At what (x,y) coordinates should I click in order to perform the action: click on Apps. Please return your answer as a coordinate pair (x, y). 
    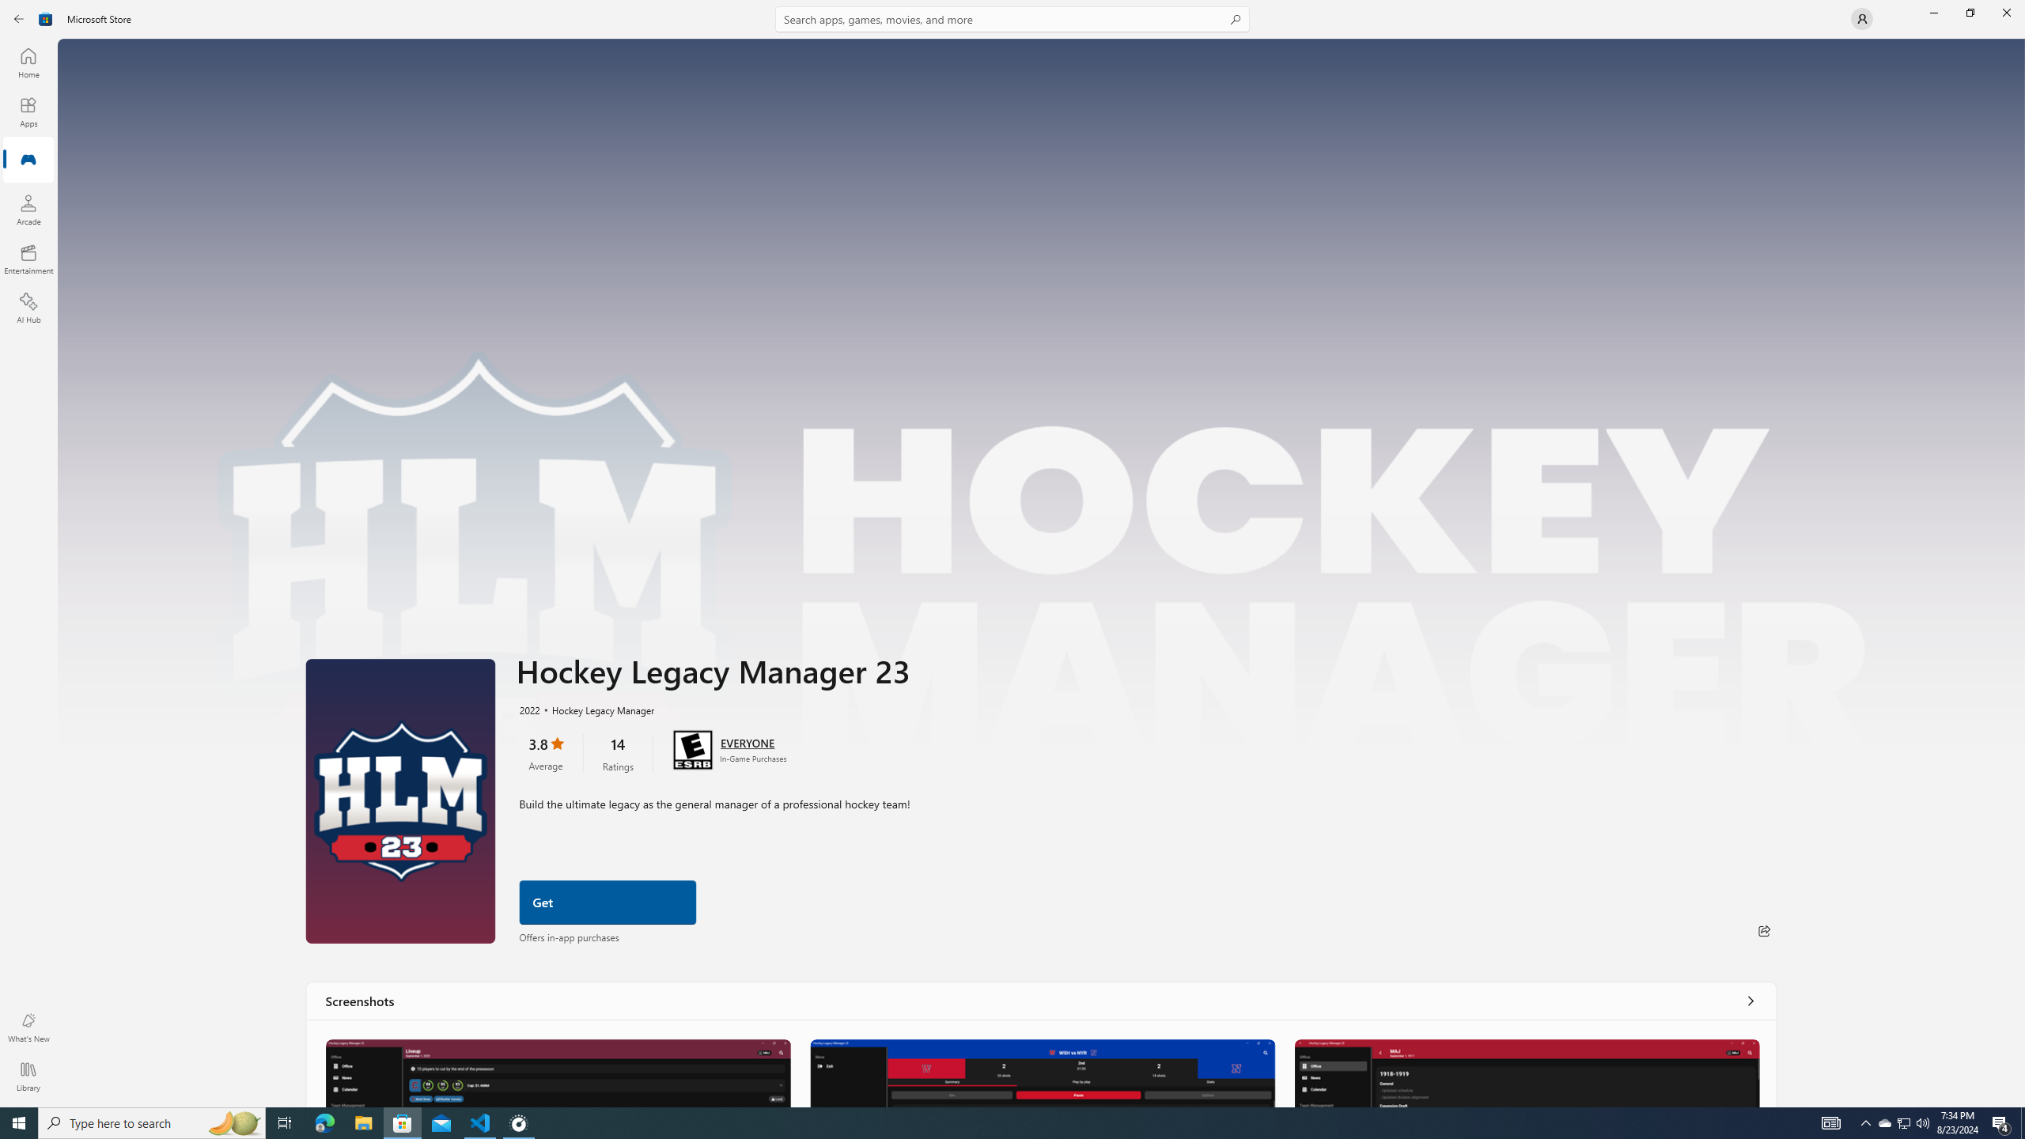
    Looking at the image, I should click on (28, 112).